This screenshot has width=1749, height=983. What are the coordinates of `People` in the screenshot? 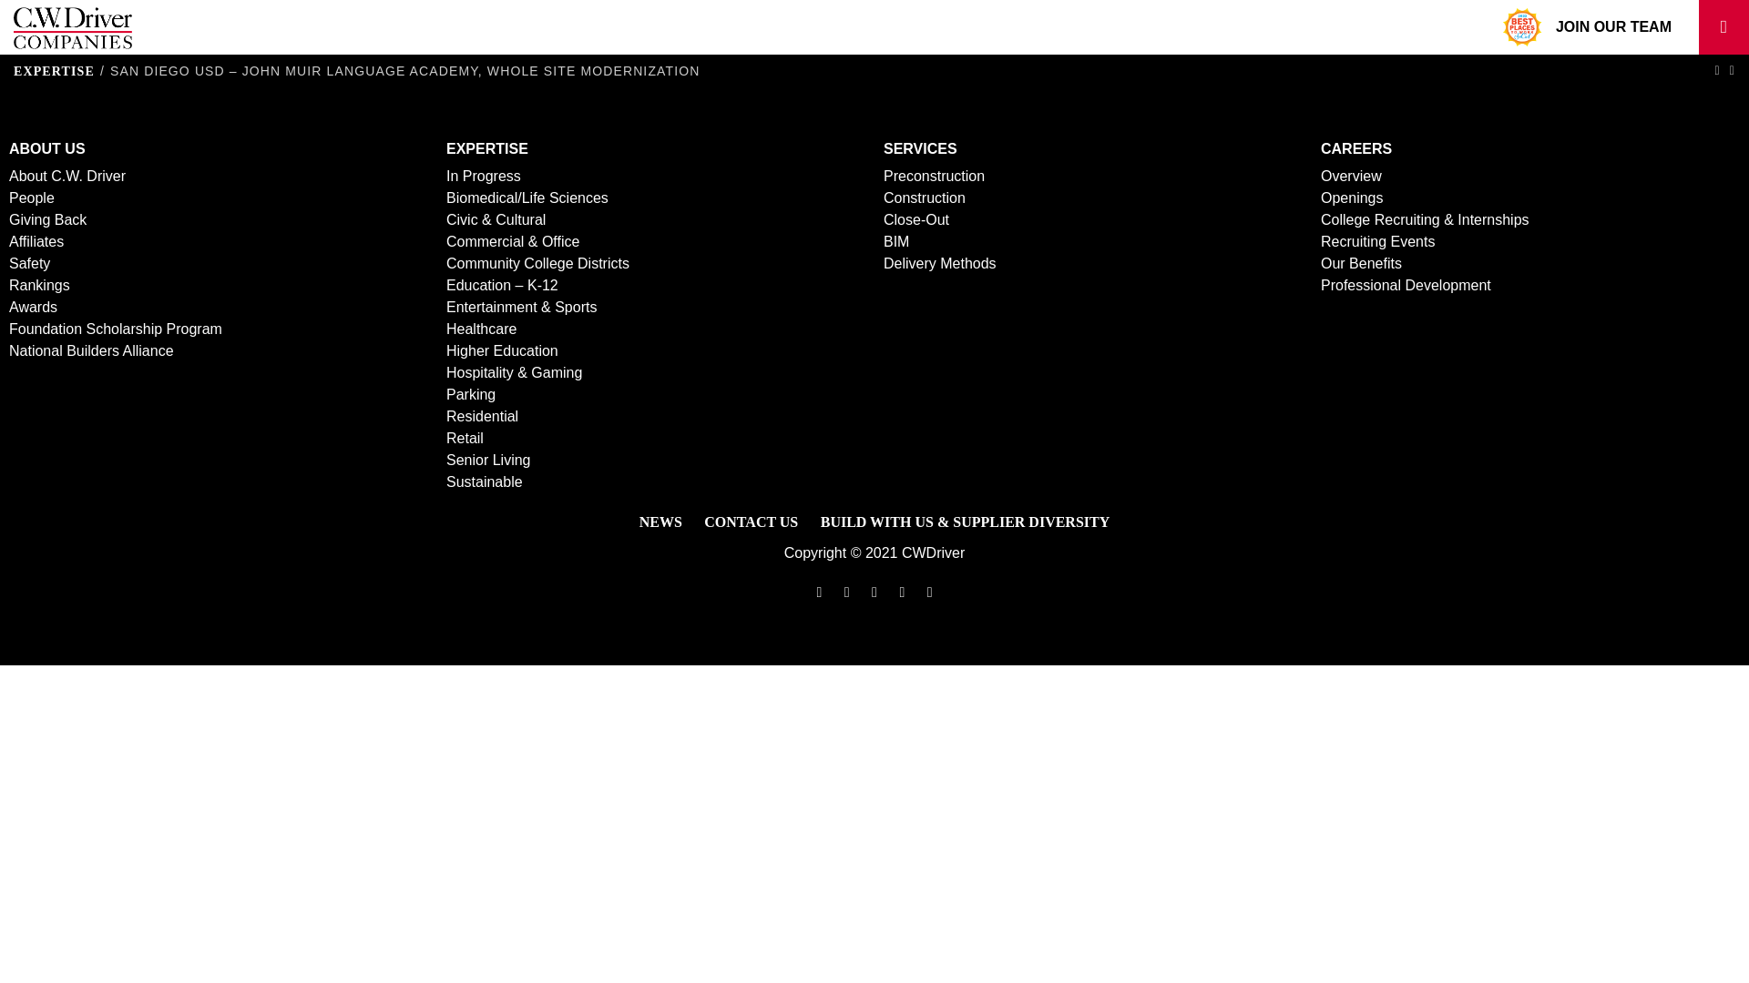 It's located at (31, 198).